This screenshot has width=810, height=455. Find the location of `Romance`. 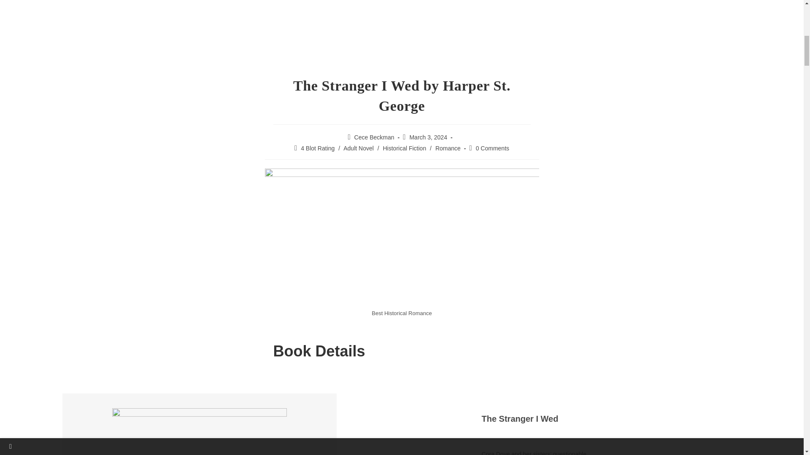

Romance is located at coordinates (448, 148).